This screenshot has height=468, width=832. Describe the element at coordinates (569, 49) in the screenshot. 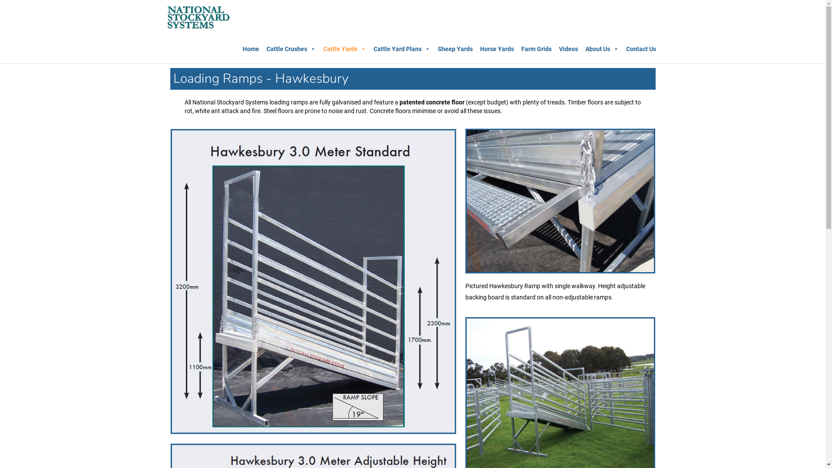

I see `Videos` at that location.